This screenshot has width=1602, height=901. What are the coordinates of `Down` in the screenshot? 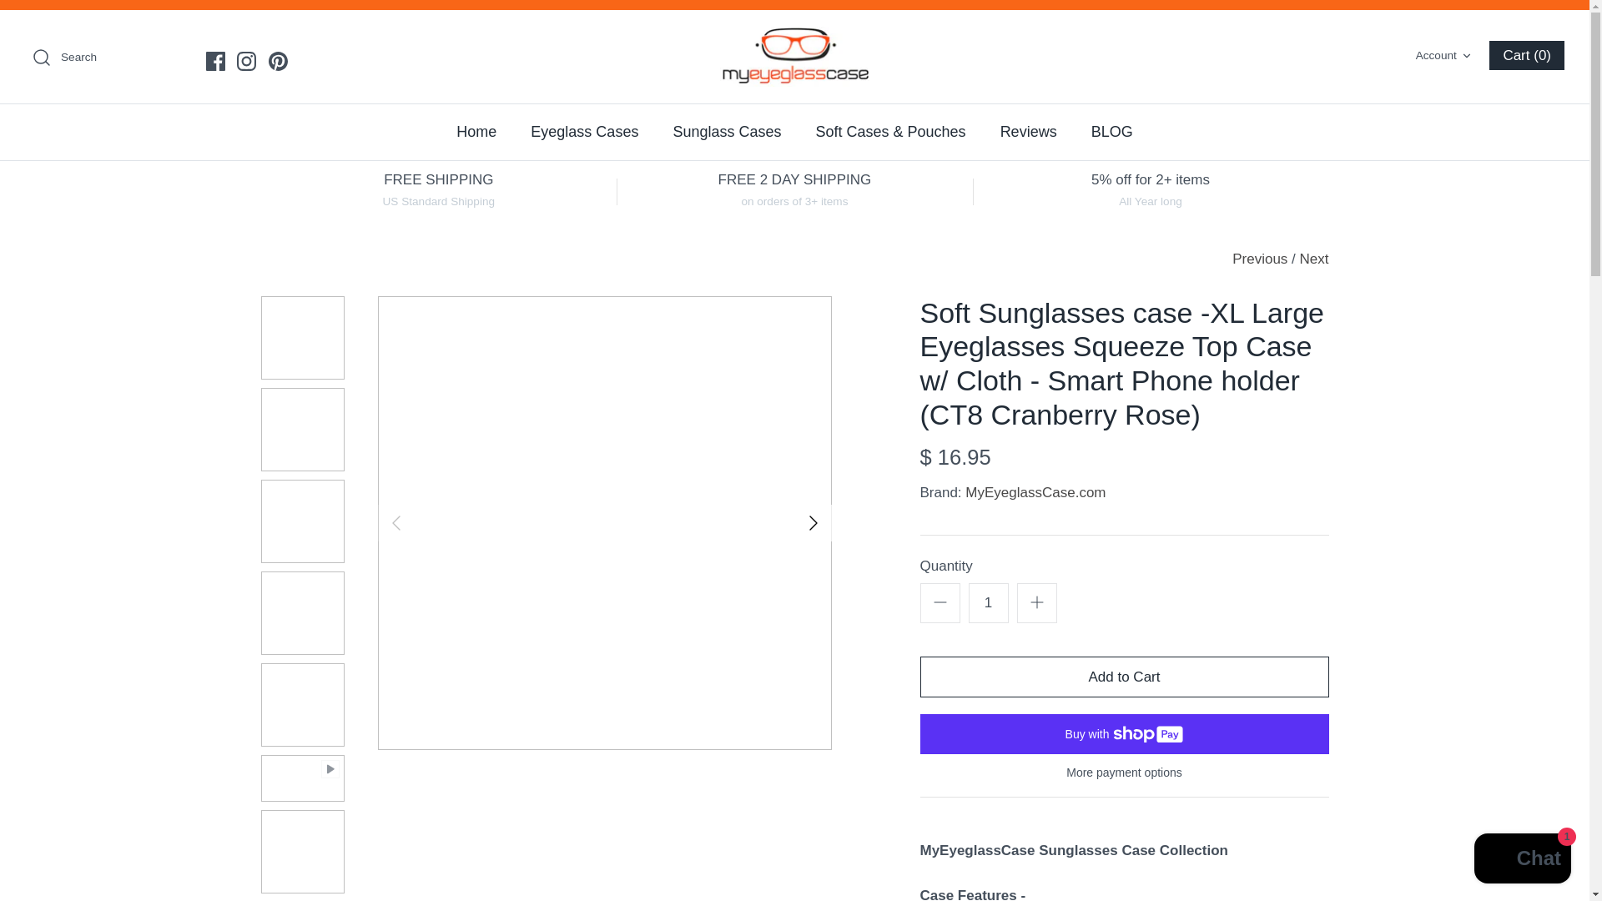 It's located at (1036, 602).